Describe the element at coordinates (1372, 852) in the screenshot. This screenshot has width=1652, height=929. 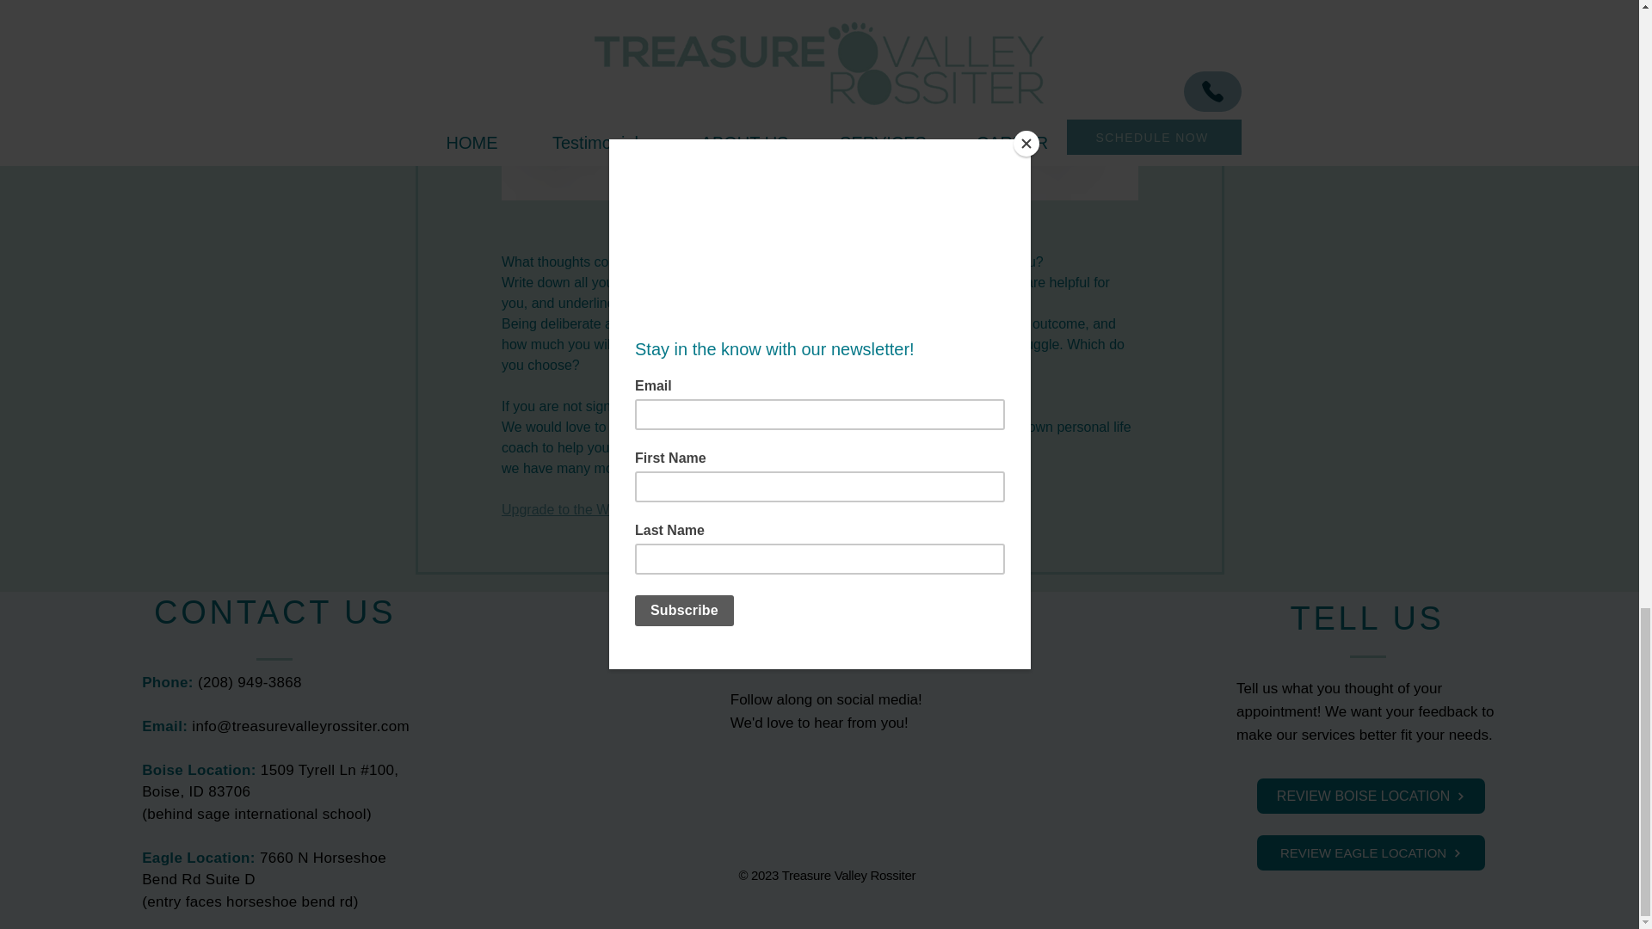
I see `REVIEW EAGLE LOCATION` at that location.